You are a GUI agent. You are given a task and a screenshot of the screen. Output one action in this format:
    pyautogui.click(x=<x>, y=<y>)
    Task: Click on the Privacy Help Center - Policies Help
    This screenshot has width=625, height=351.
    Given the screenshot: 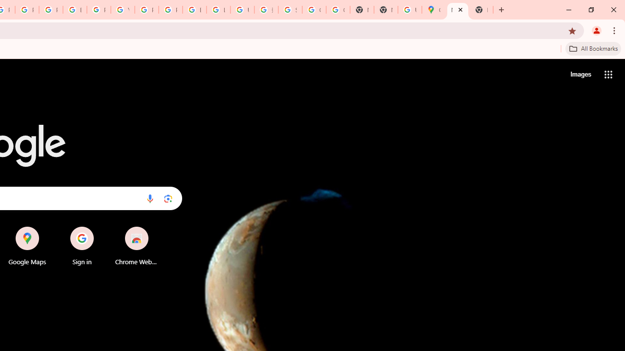 What is the action you would take?
    pyautogui.click(x=27, y=10)
    